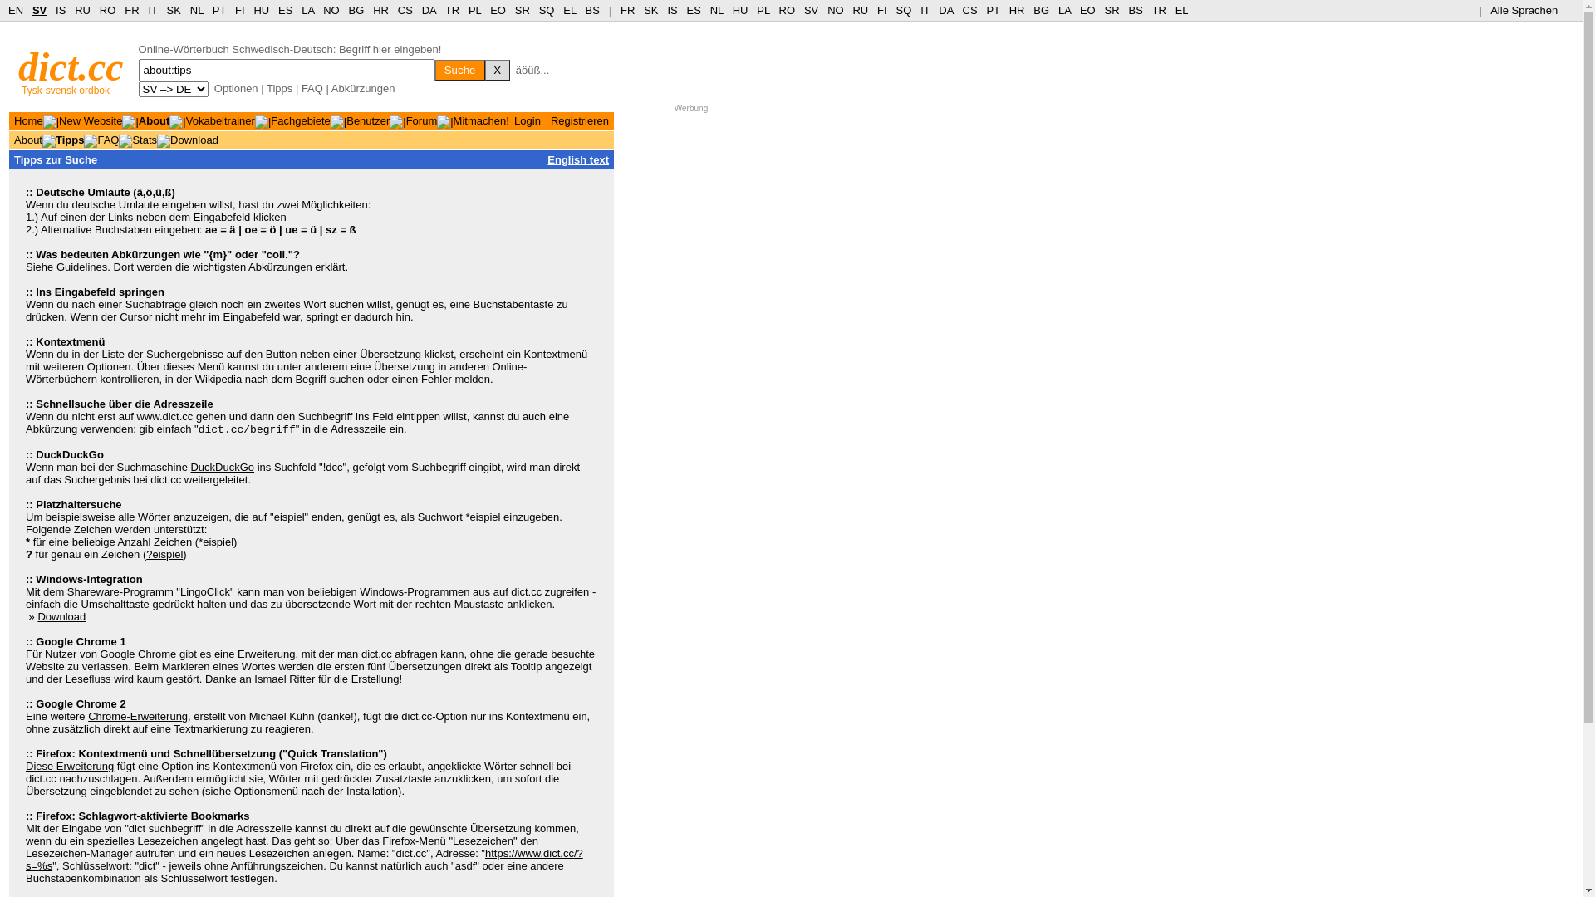 This screenshot has width=1595, height=897. I want to click on RO, so click(108, 10).